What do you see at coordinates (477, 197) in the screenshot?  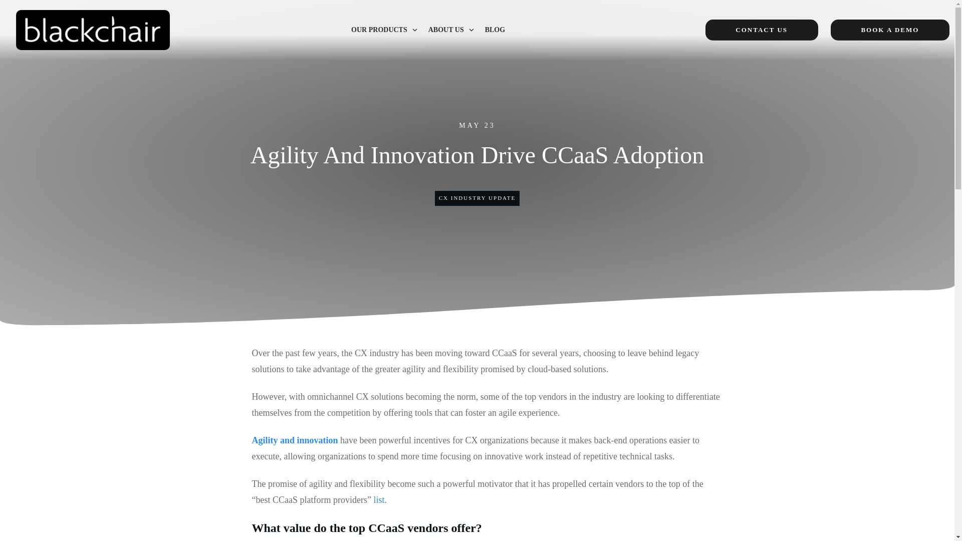 I see `CX industry update` at bounding box center [477, 197].